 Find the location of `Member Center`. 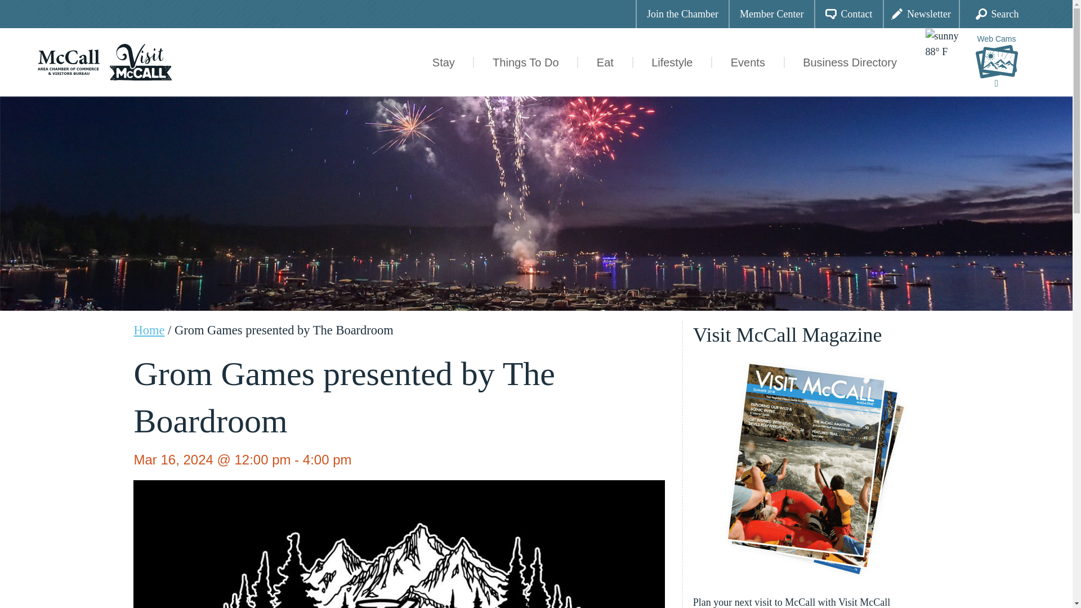

Member Center is located at coordinates (771, 14).